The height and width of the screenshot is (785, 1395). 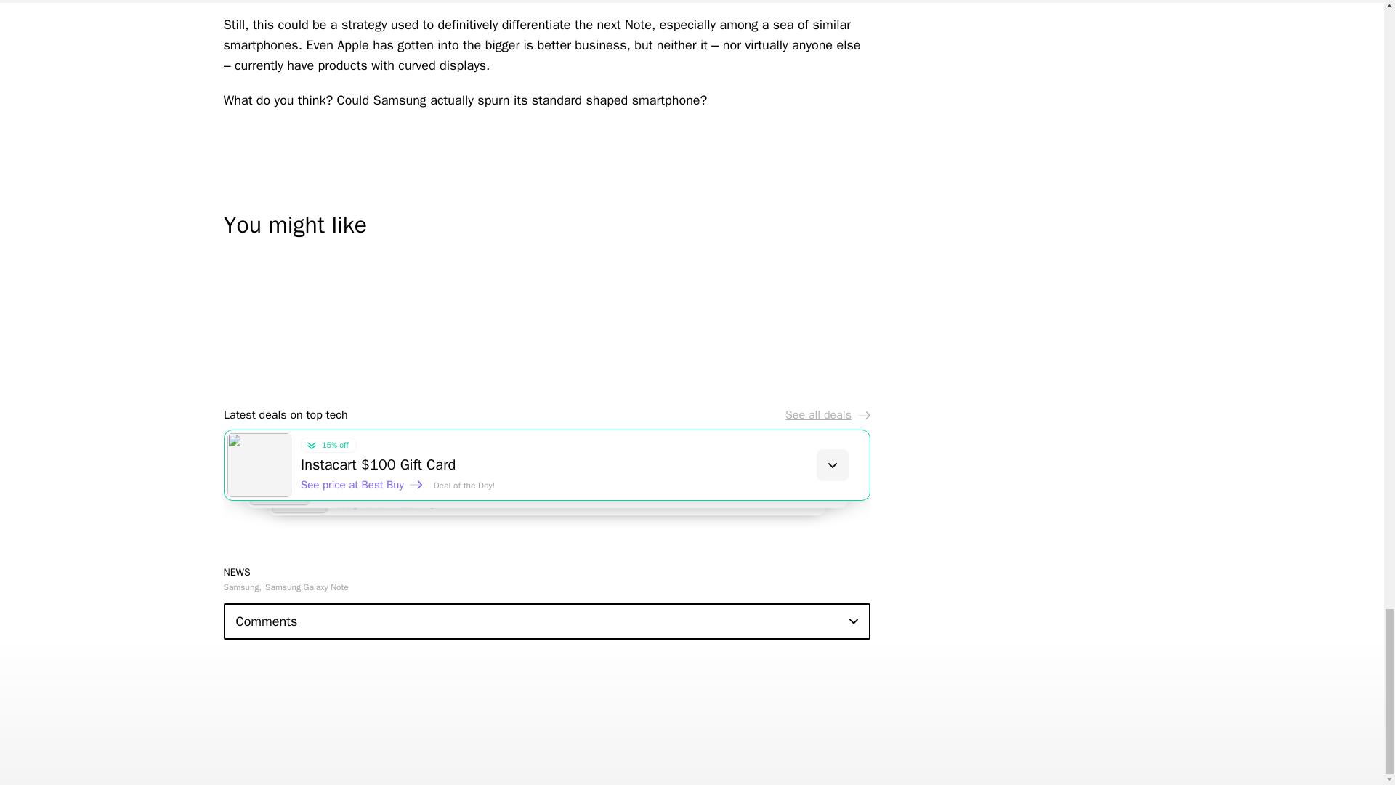 I want to click on See price at Best Buy, so click(x=362, y=484).